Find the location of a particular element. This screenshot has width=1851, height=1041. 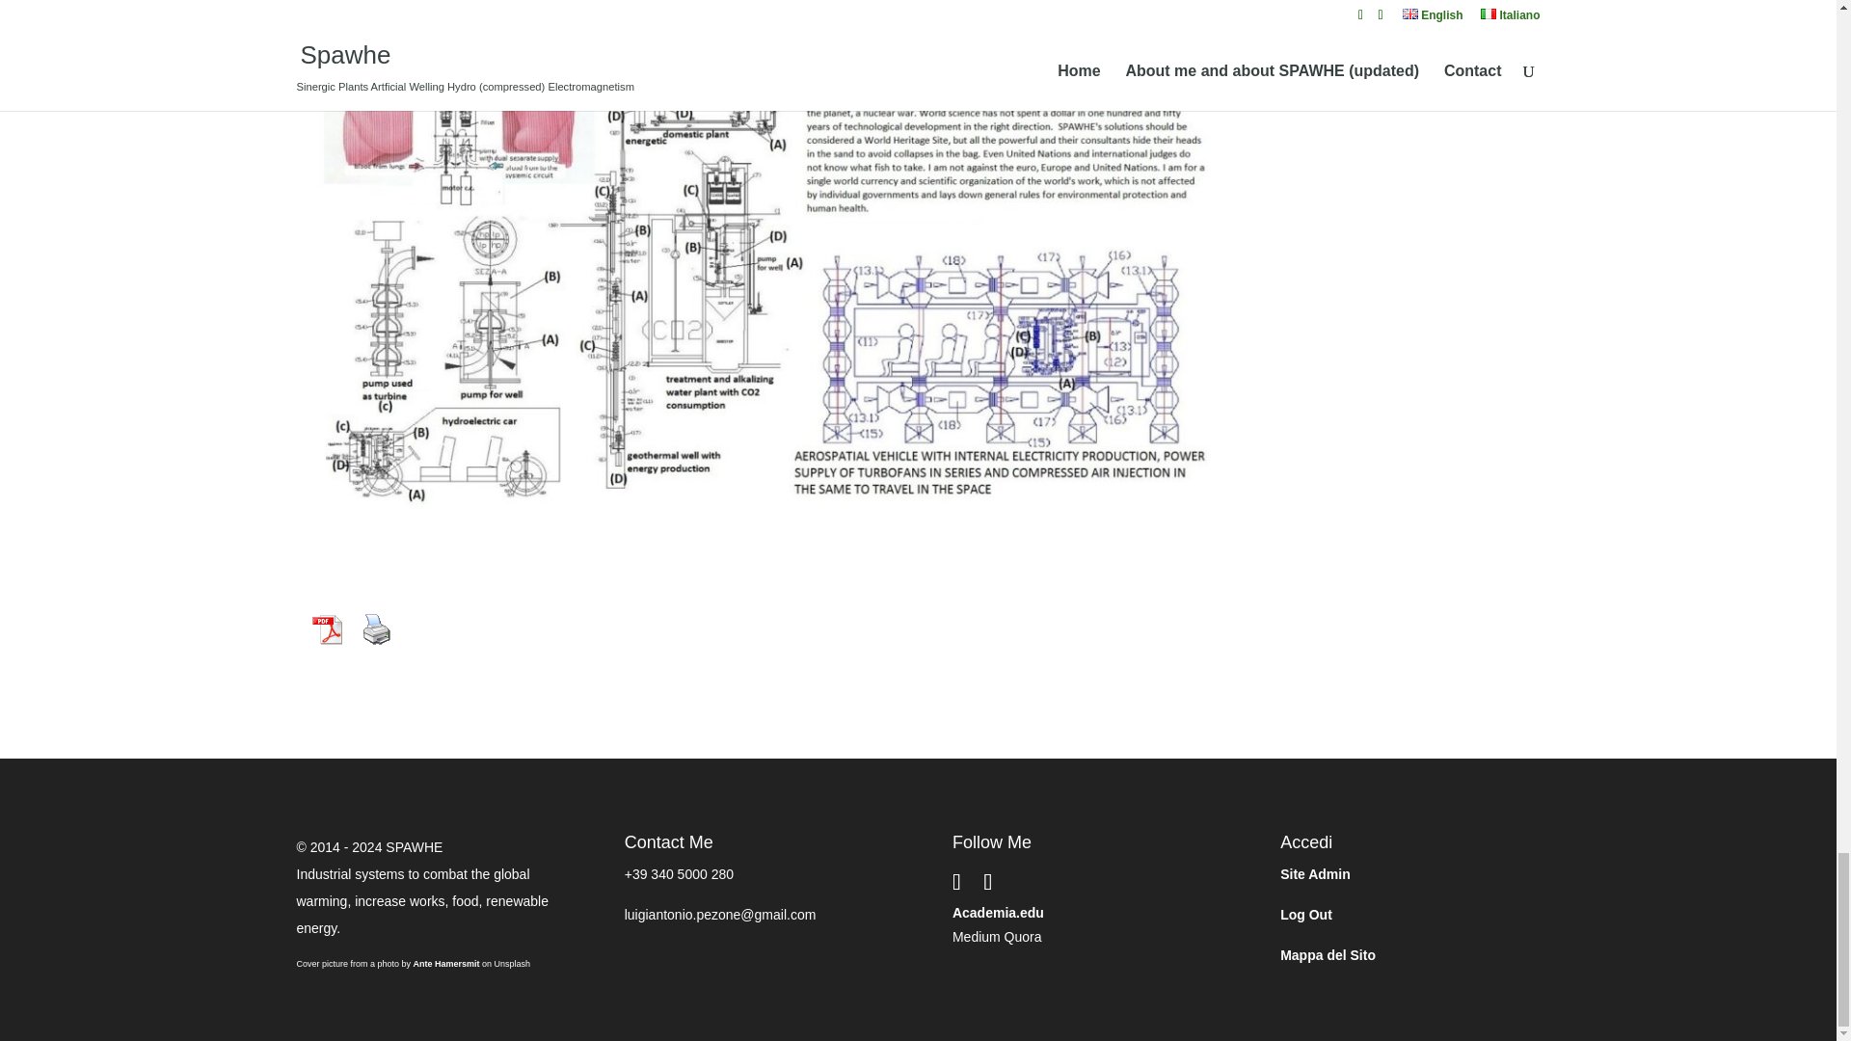

Site Admin is located at coordinates (1315, 873).